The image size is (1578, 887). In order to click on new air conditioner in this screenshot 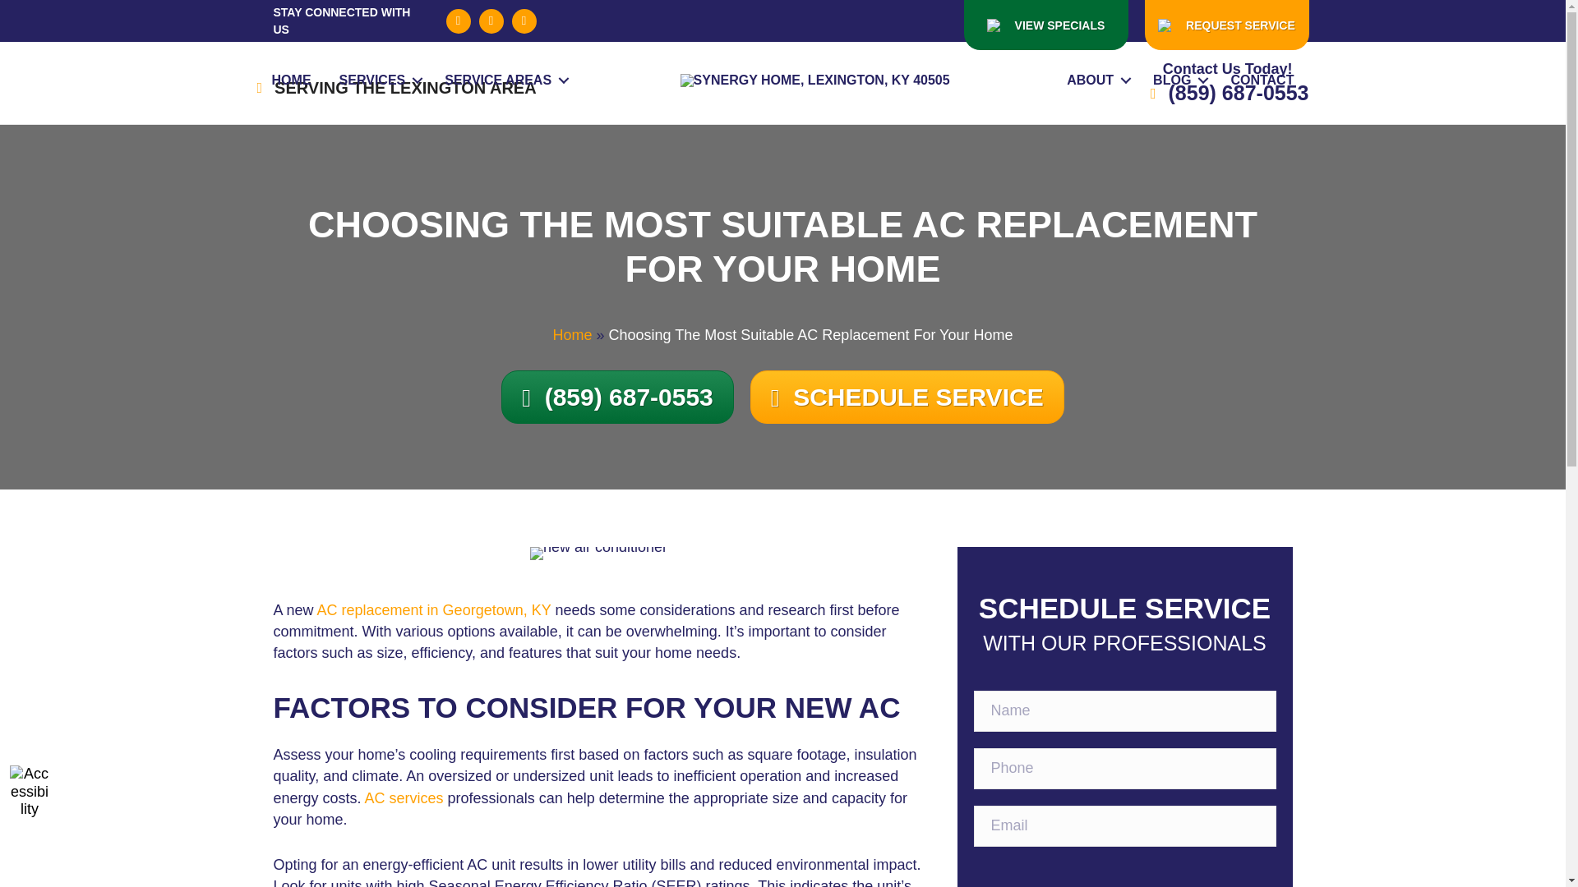, I will do `click(598, 554)`.